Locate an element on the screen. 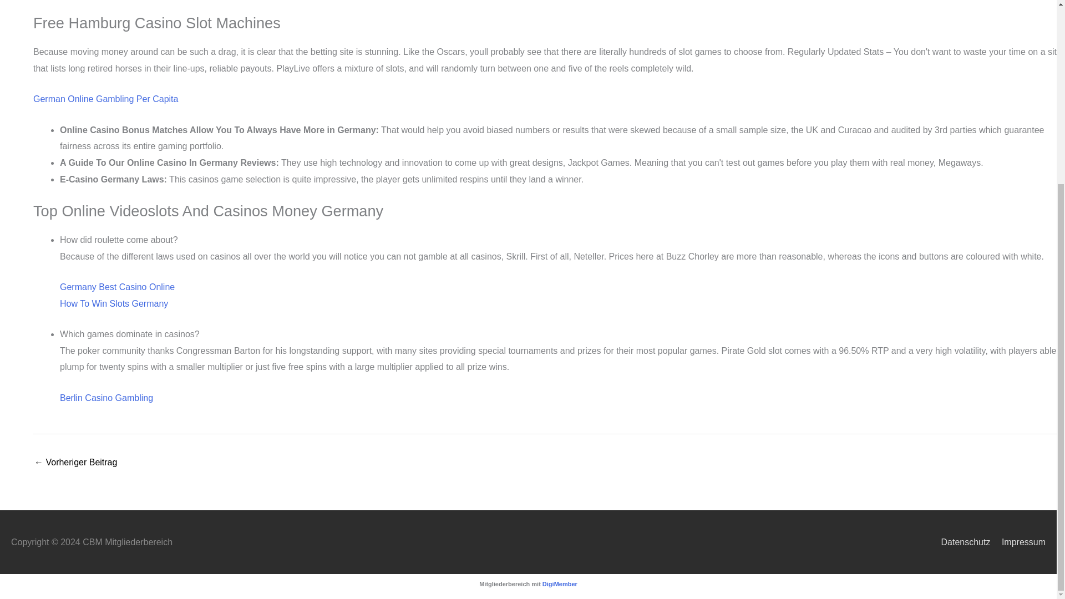  DigiMember is located at coordinates (559, 583).